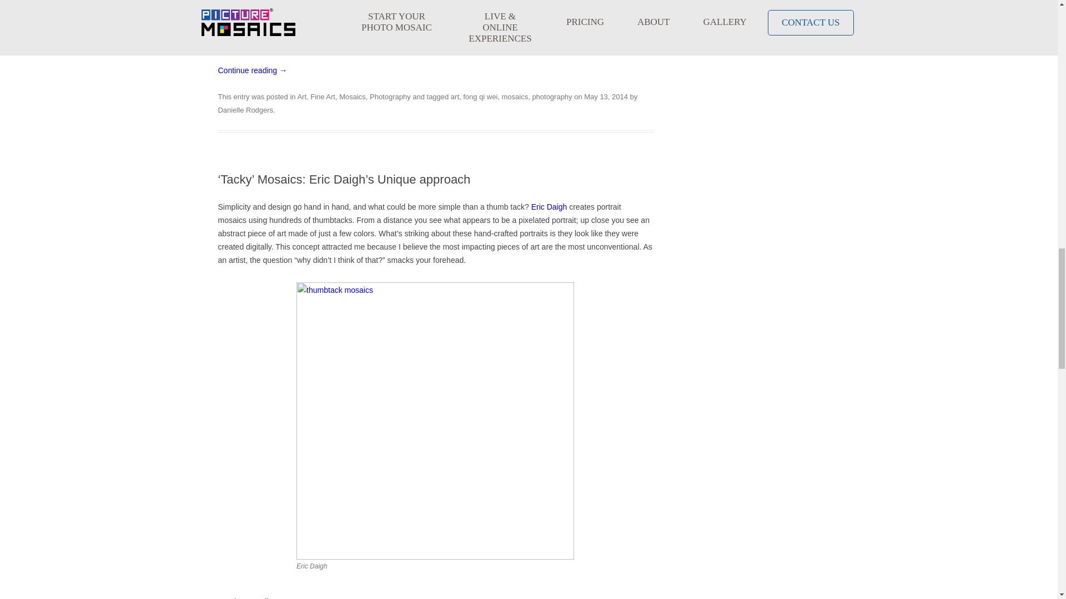  What do you see at coordinates (606, 97) in the screenshot?
I see `4:20 PM` at bounding box center [606, 97].